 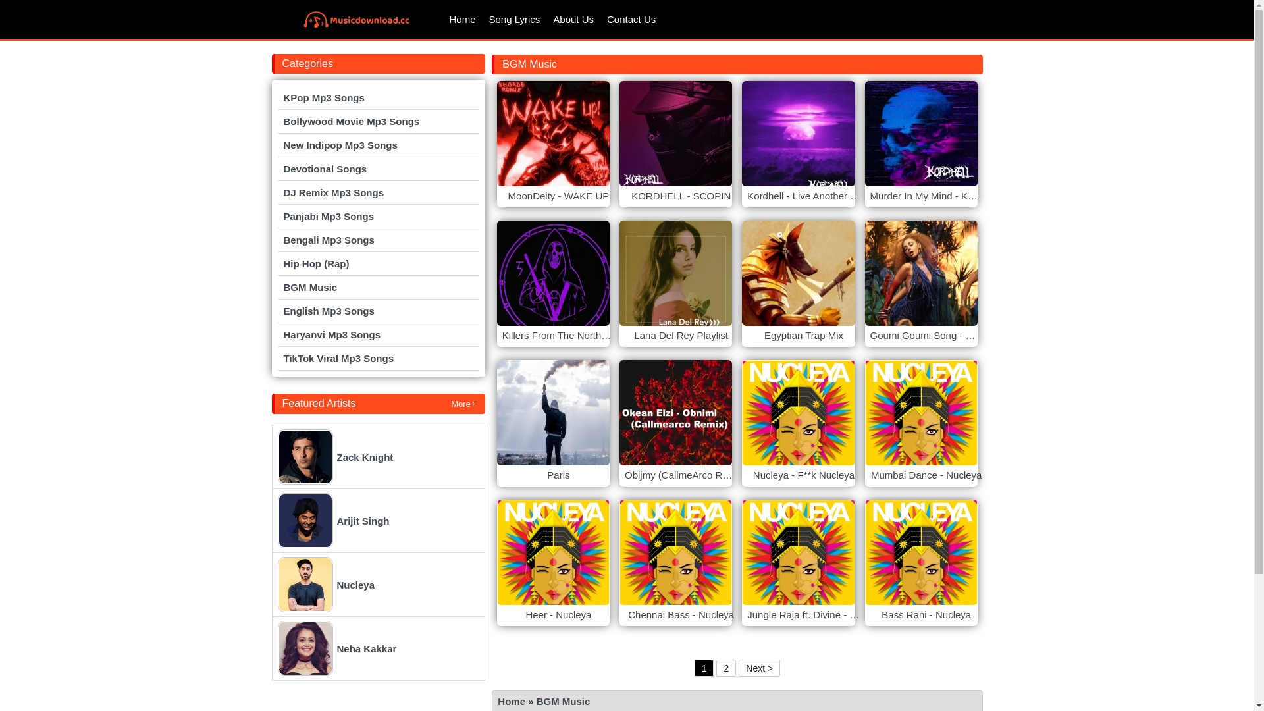 What do you see at coordinates (379, 216) in the screenshot?
I see `Panjabi Mp3 Songs` at bounding box center [379, 216].